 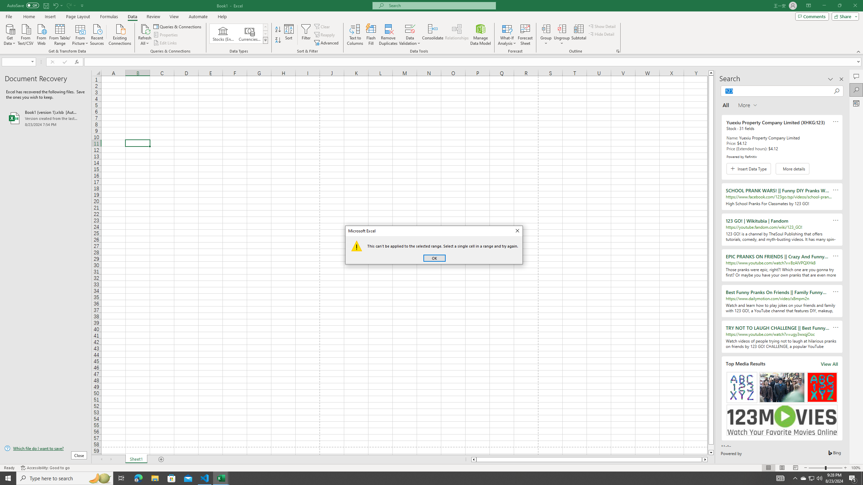 What do you see at coordinates (100, 478) in the screenshot?
I see `Search highlights icon opens search home window` at bounding box center [100, 478].